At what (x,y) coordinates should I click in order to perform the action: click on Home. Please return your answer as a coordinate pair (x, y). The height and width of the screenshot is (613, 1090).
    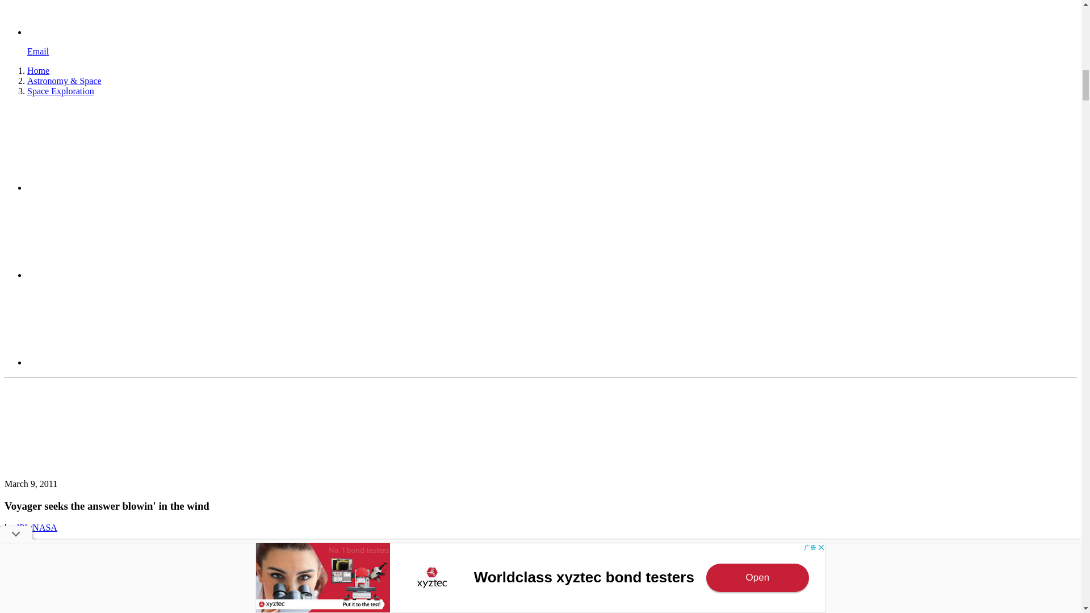
    Looking at the image, I should click on (38, 70).